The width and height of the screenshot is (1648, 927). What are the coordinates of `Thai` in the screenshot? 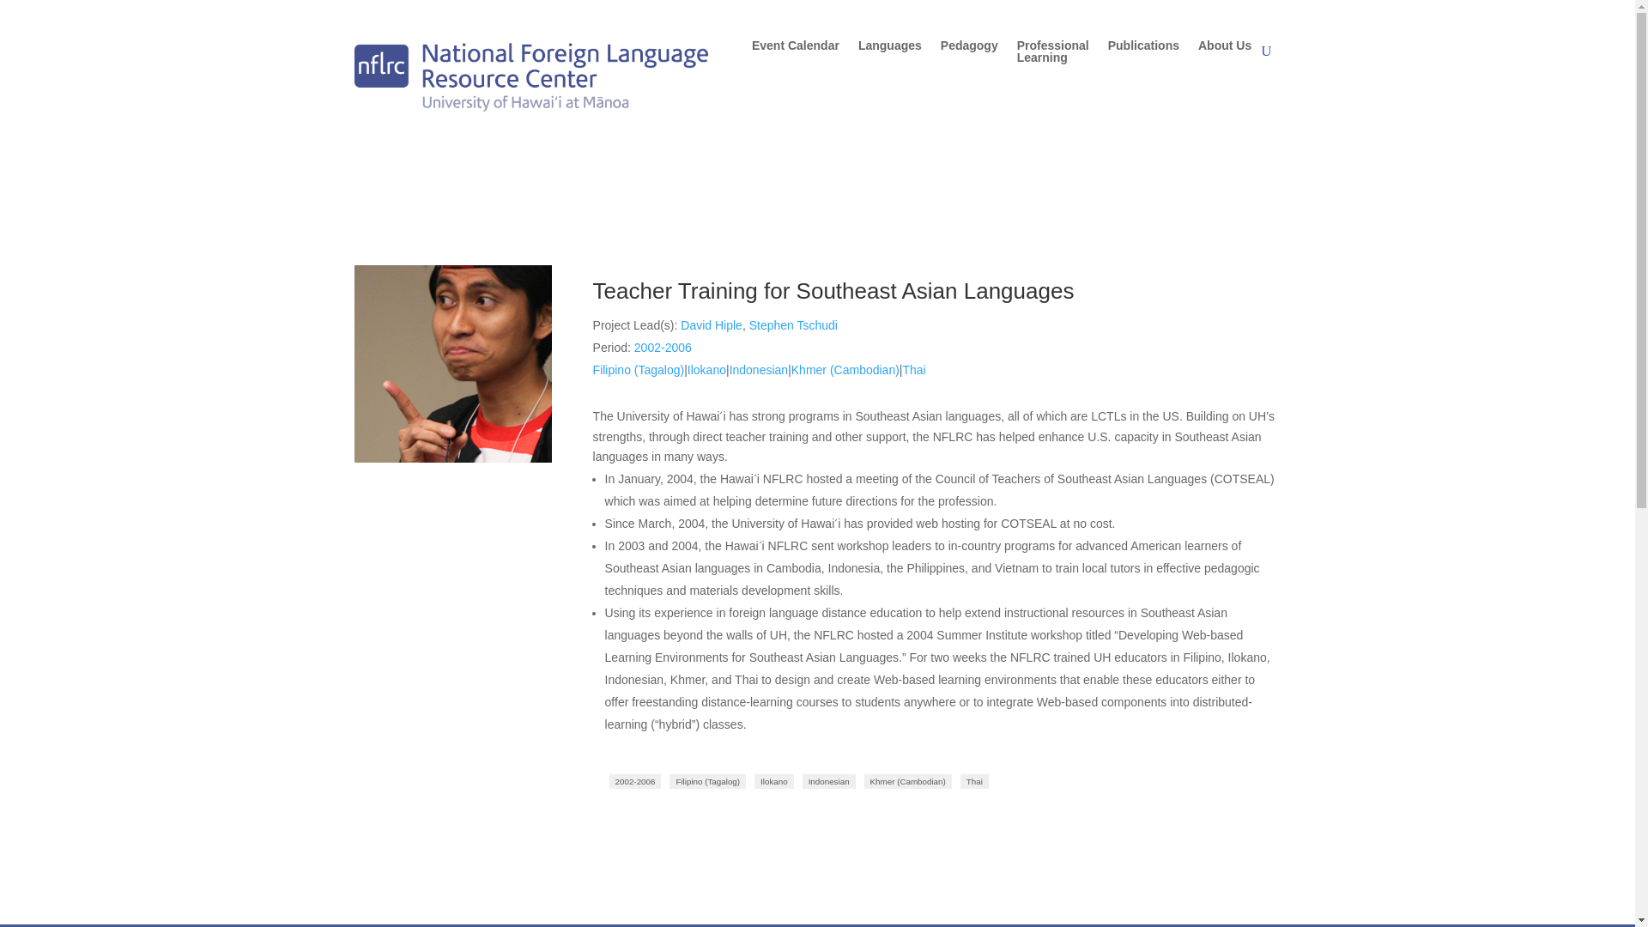 It's located at (913, 369).